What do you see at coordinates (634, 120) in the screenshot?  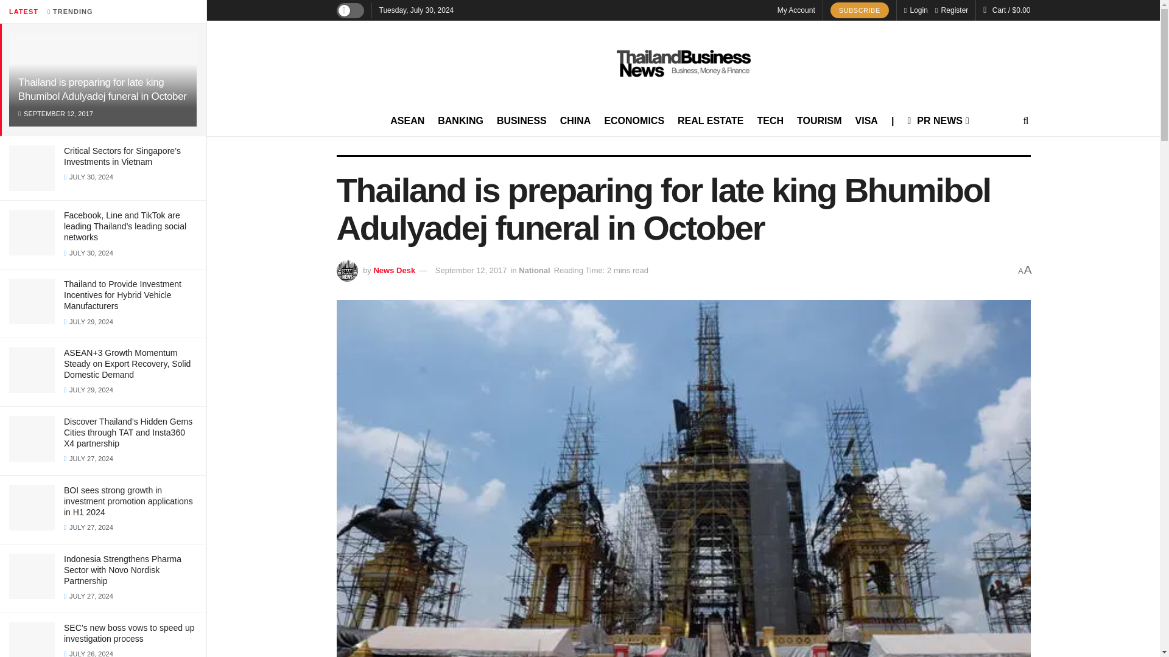 I see `ECONOMICS` at bounding box center [634, 120].